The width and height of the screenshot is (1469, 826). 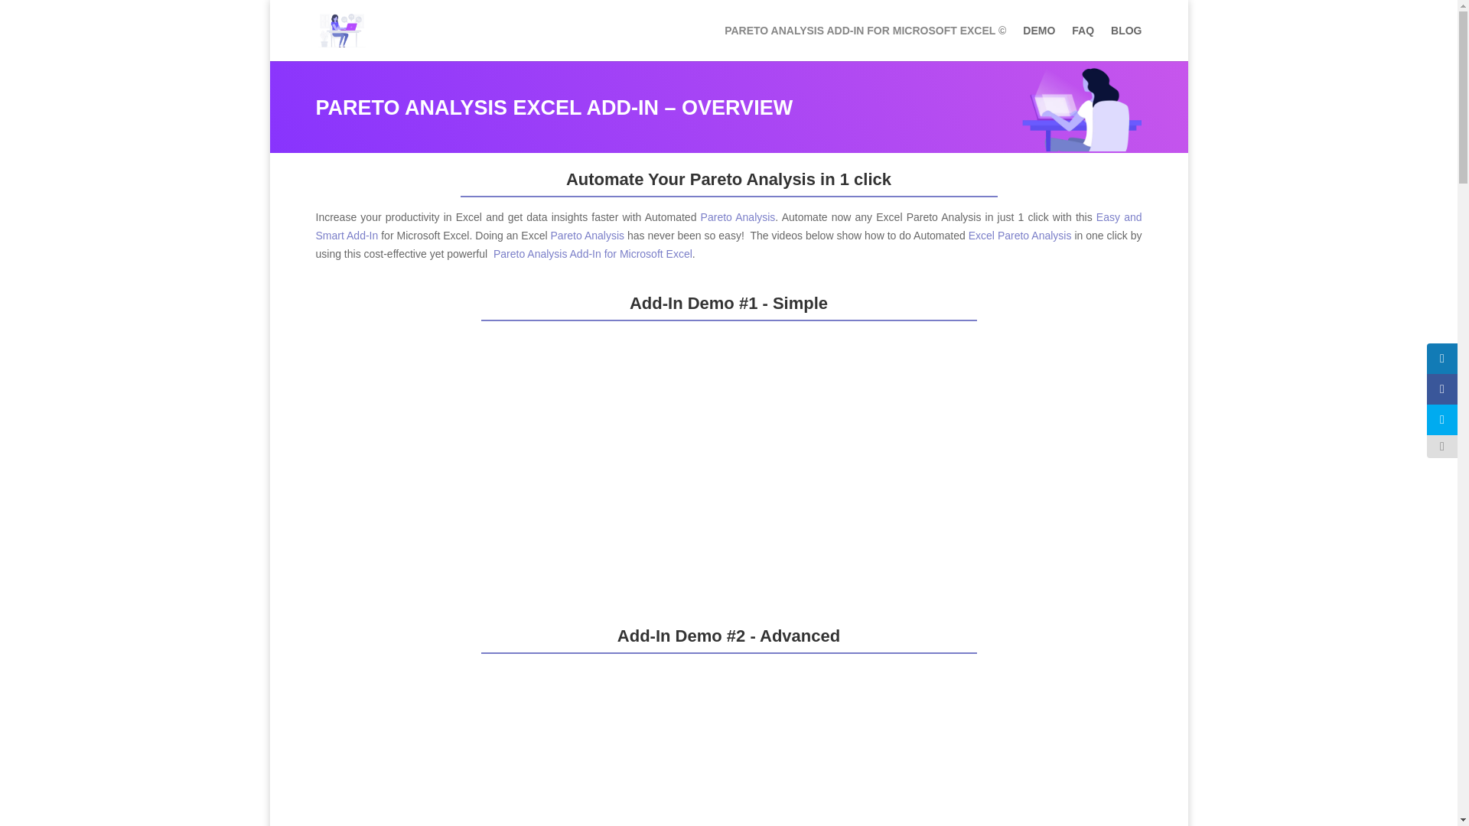 I want to click on Pareto Analysis Excel Add-In - Overview, so click(x=1080, y=147).